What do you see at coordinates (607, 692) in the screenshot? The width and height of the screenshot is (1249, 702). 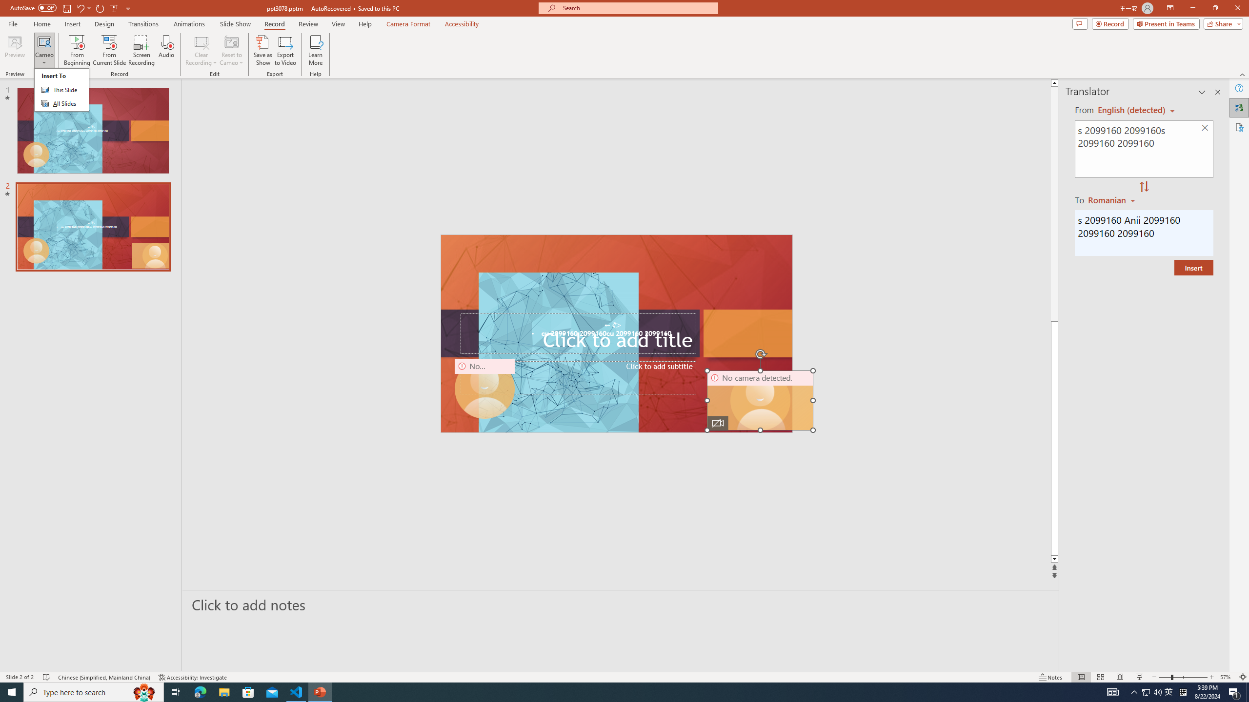 I see `Running applications` at bounding box center [607, 692].